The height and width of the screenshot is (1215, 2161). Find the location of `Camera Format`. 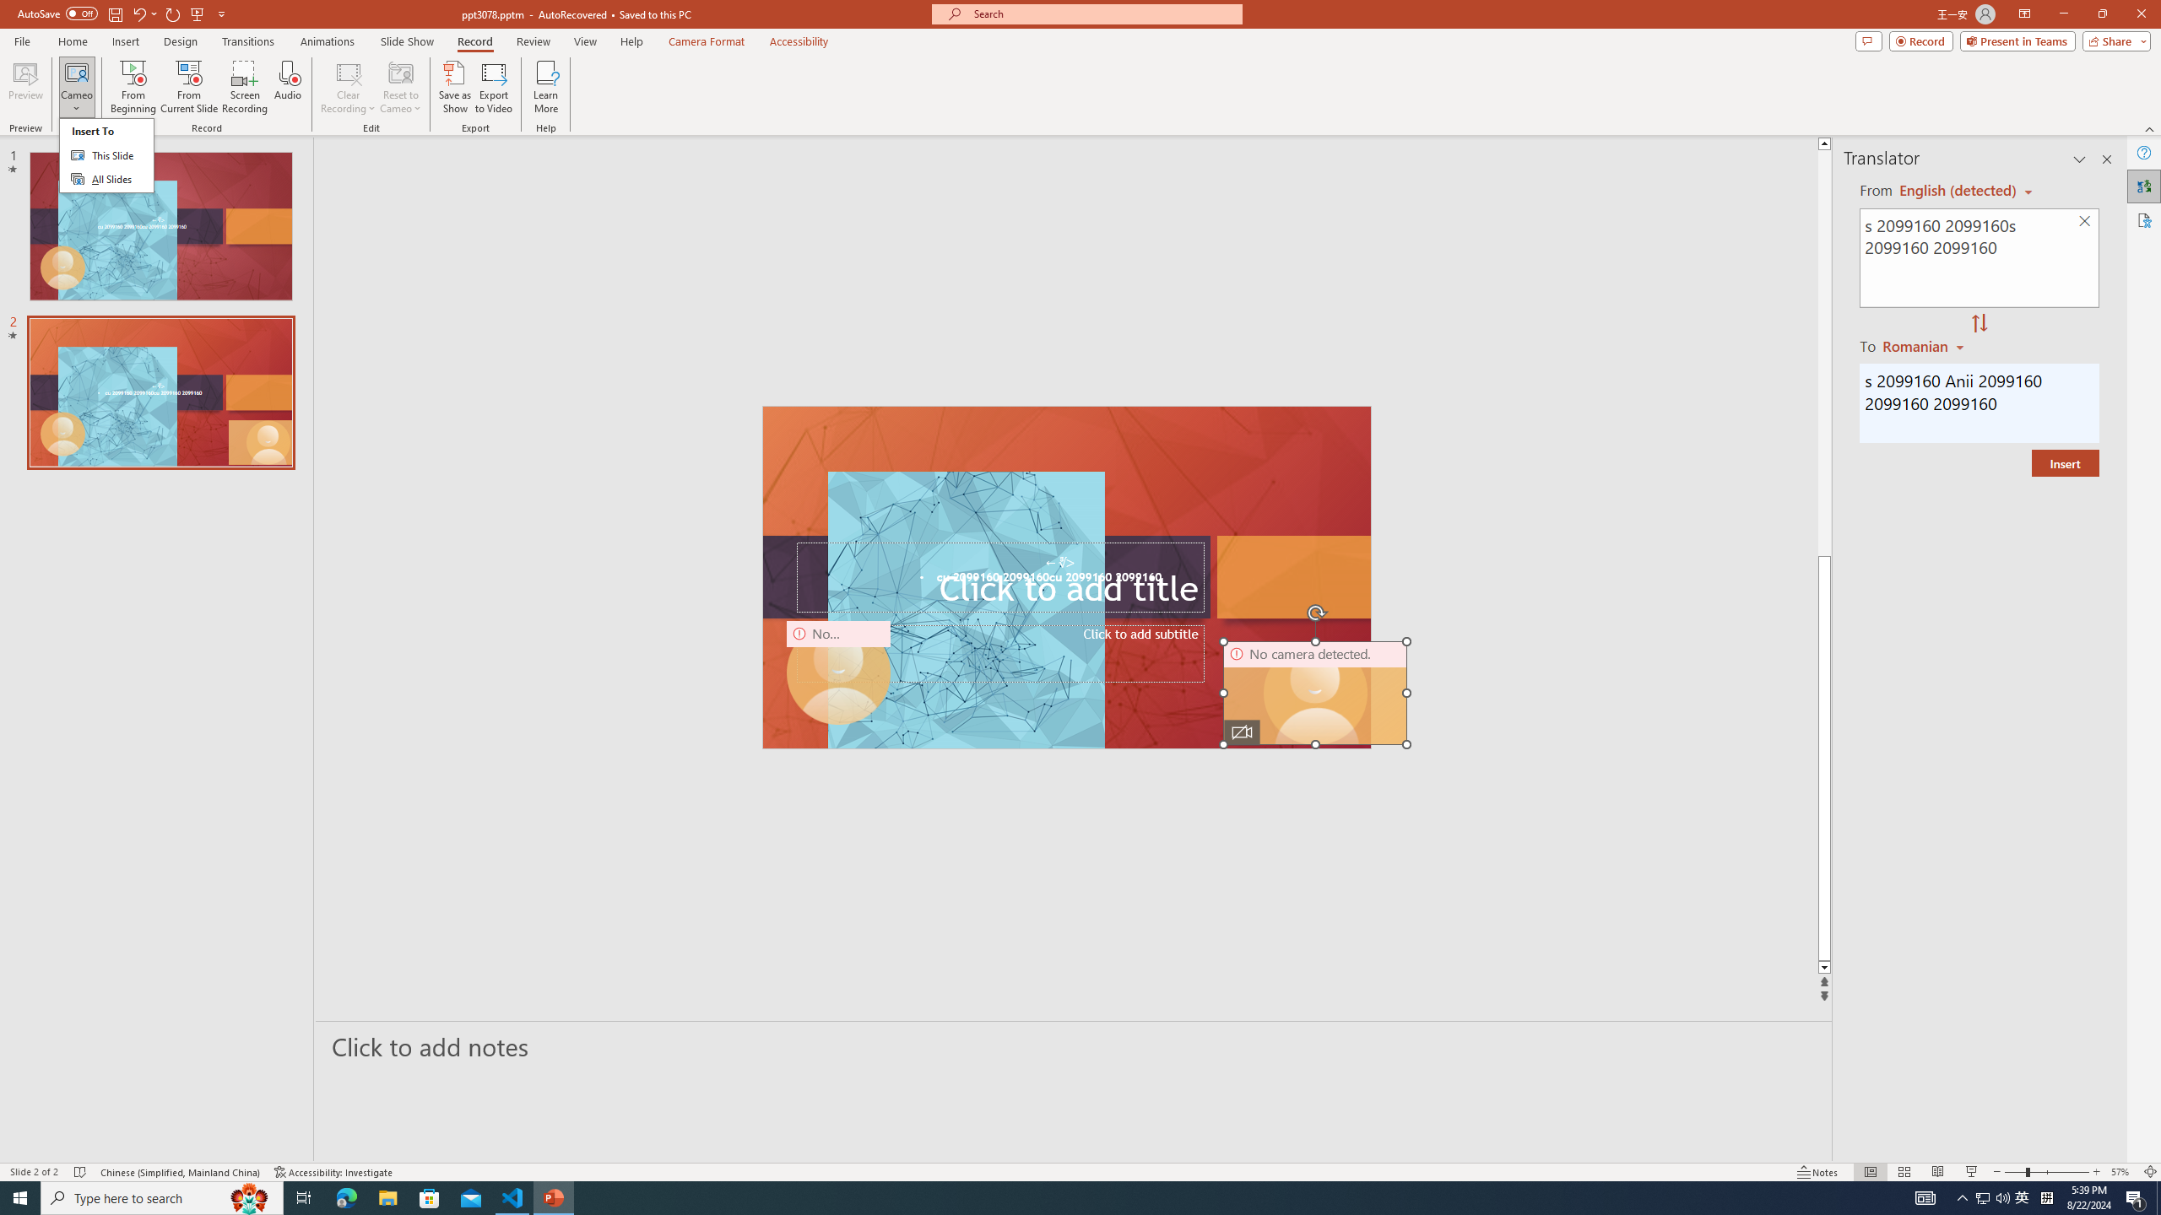

Camera Format is located at coordinates (707, 41).